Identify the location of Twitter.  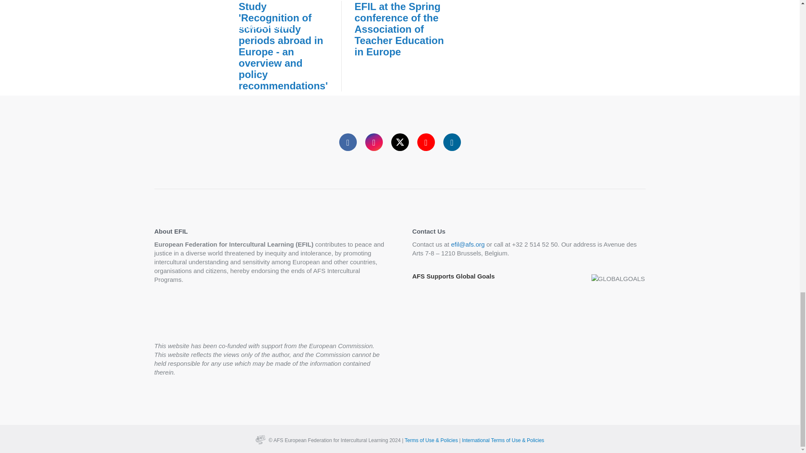
(400, 142).